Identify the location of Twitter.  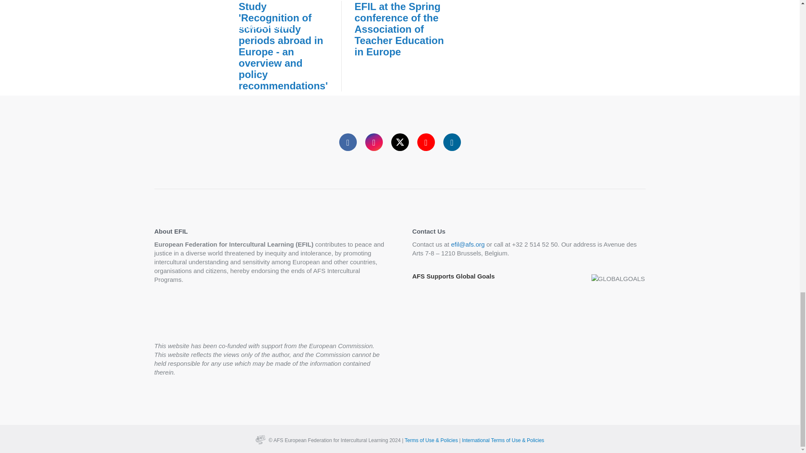
(400, 142).